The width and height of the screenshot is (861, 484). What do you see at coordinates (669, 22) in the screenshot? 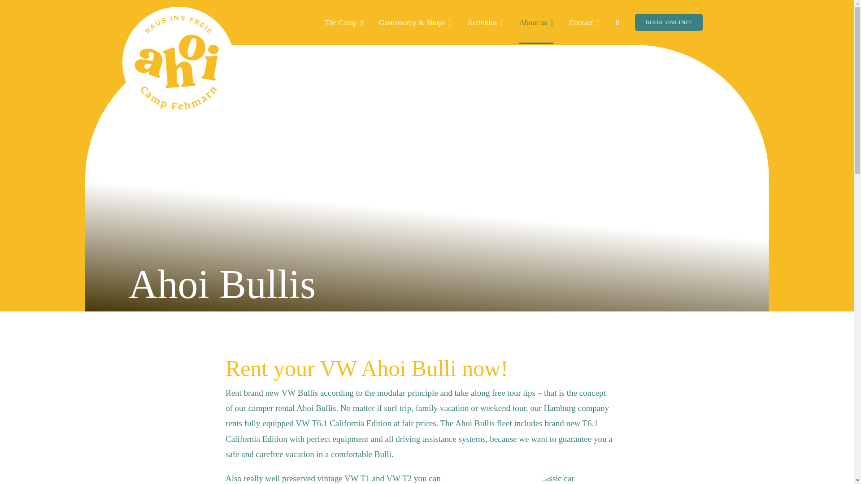
I see `BOOK ONLINE!` at bounding box center [669, 22].